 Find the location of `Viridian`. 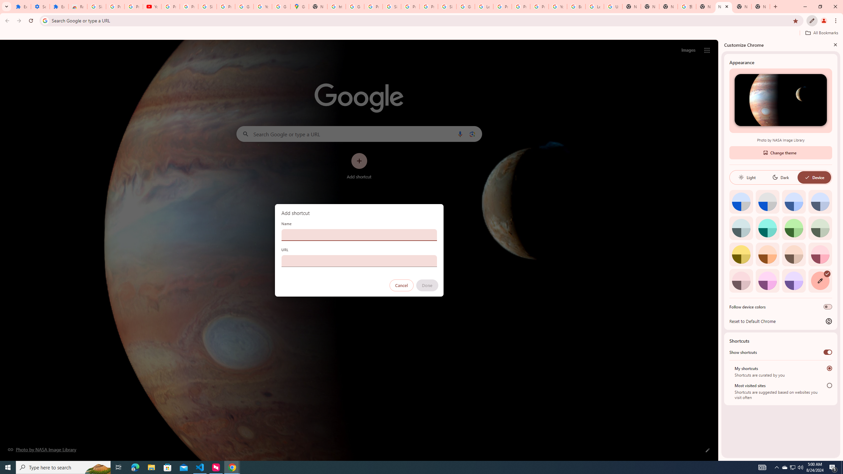

Viridian is located at coordinates (820, 228).